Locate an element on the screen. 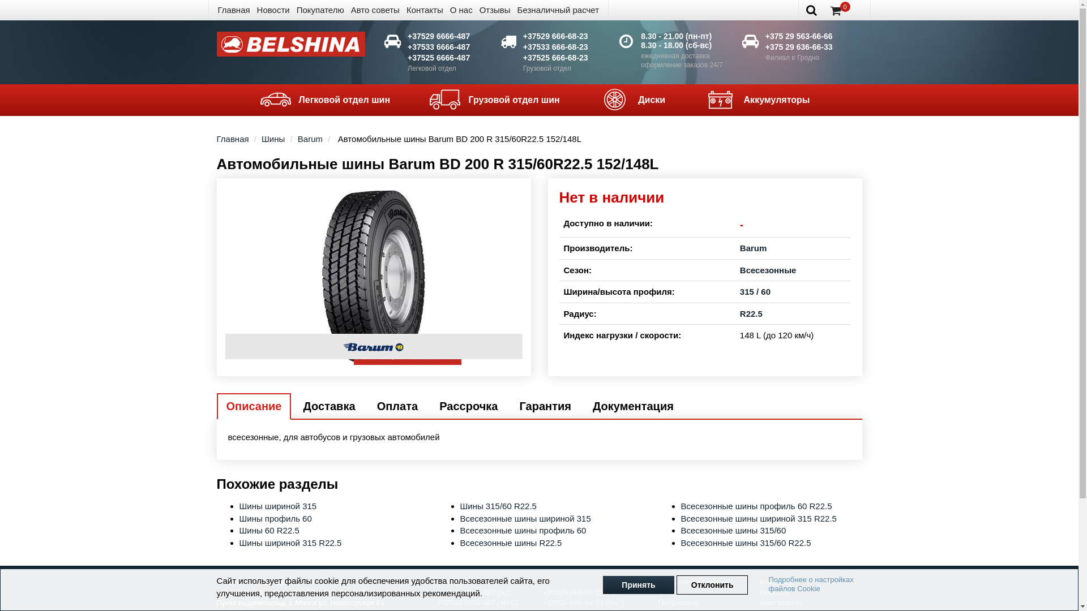 The width and height of the screenshot is (1087, 611). +375 29 636-66-33 is located at coordinates (799, 47).